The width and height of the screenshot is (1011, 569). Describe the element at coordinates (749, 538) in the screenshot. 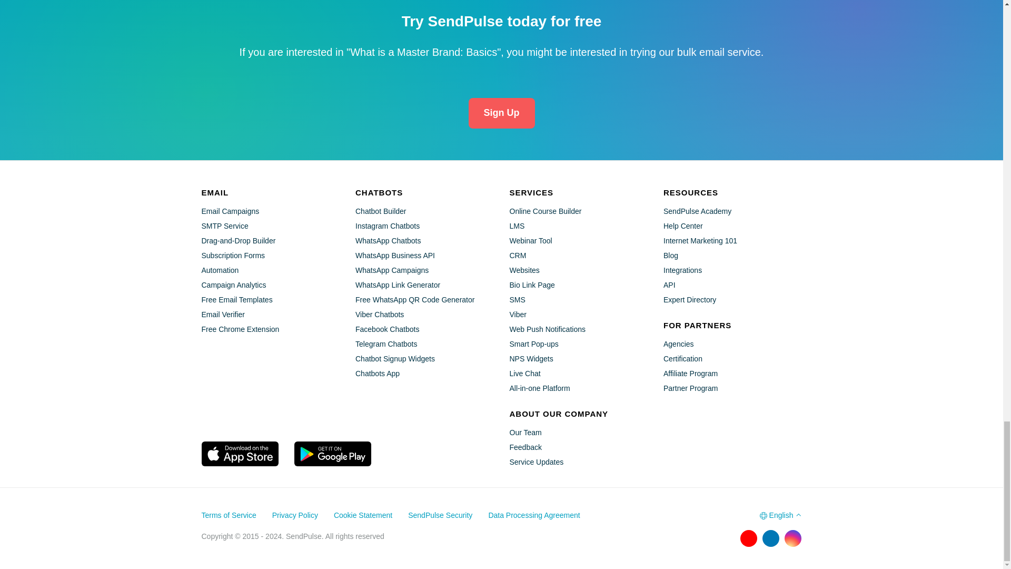

I see `Watch us on YouTube` at that location.